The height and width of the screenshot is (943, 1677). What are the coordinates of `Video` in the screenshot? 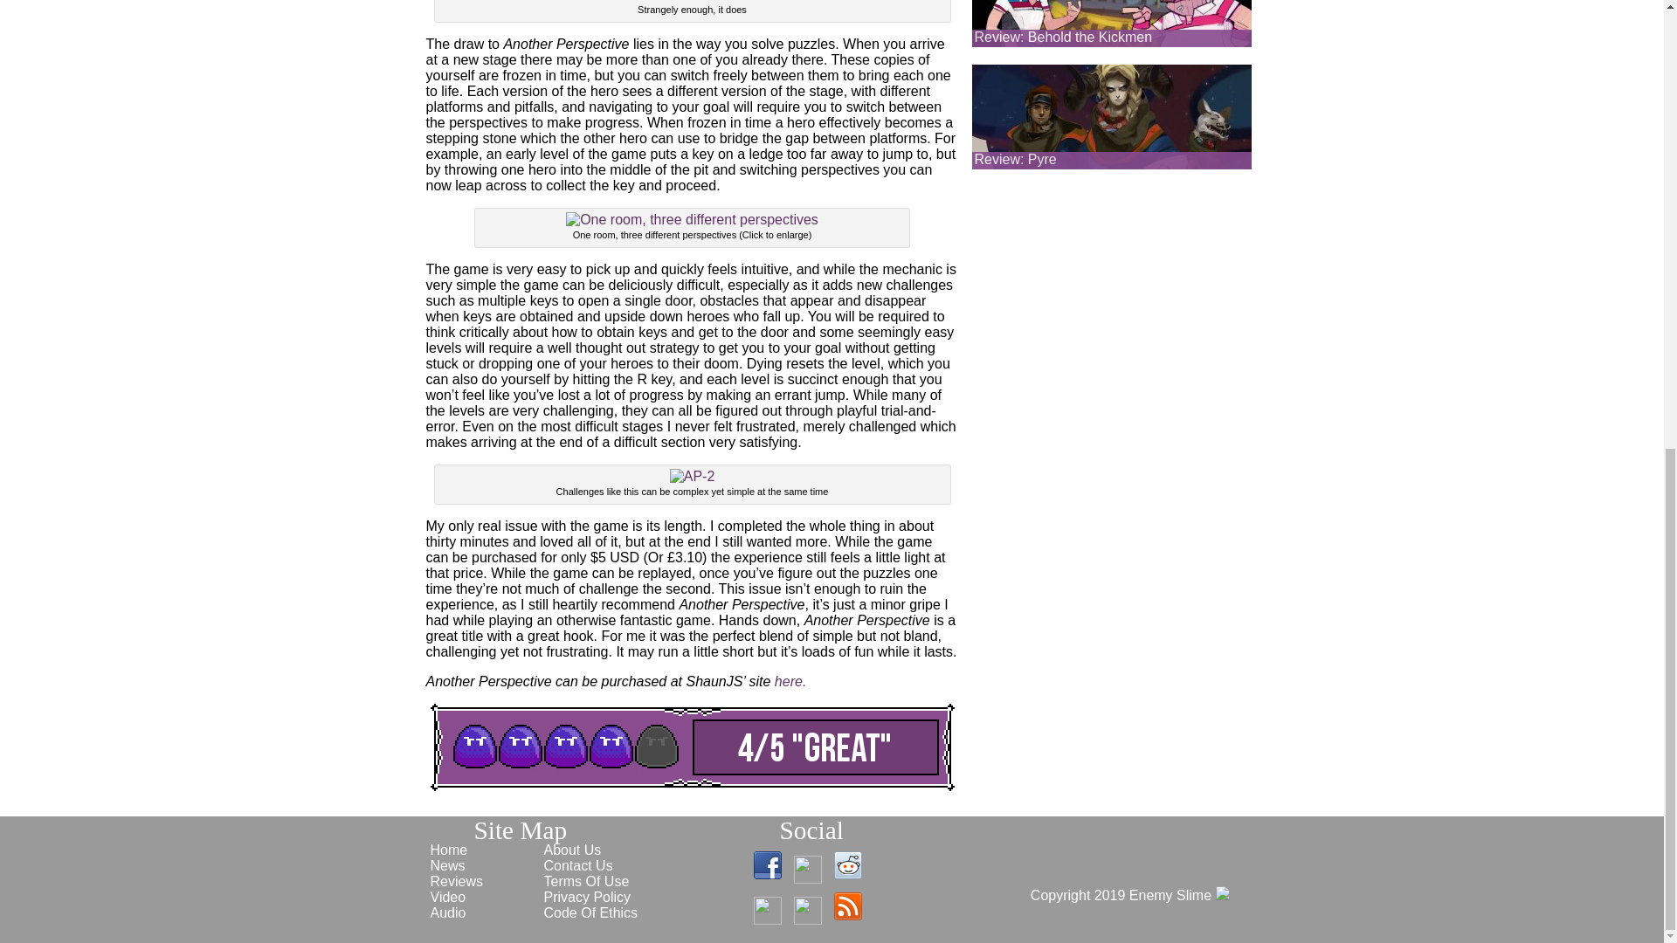 It's located at (447, 897).